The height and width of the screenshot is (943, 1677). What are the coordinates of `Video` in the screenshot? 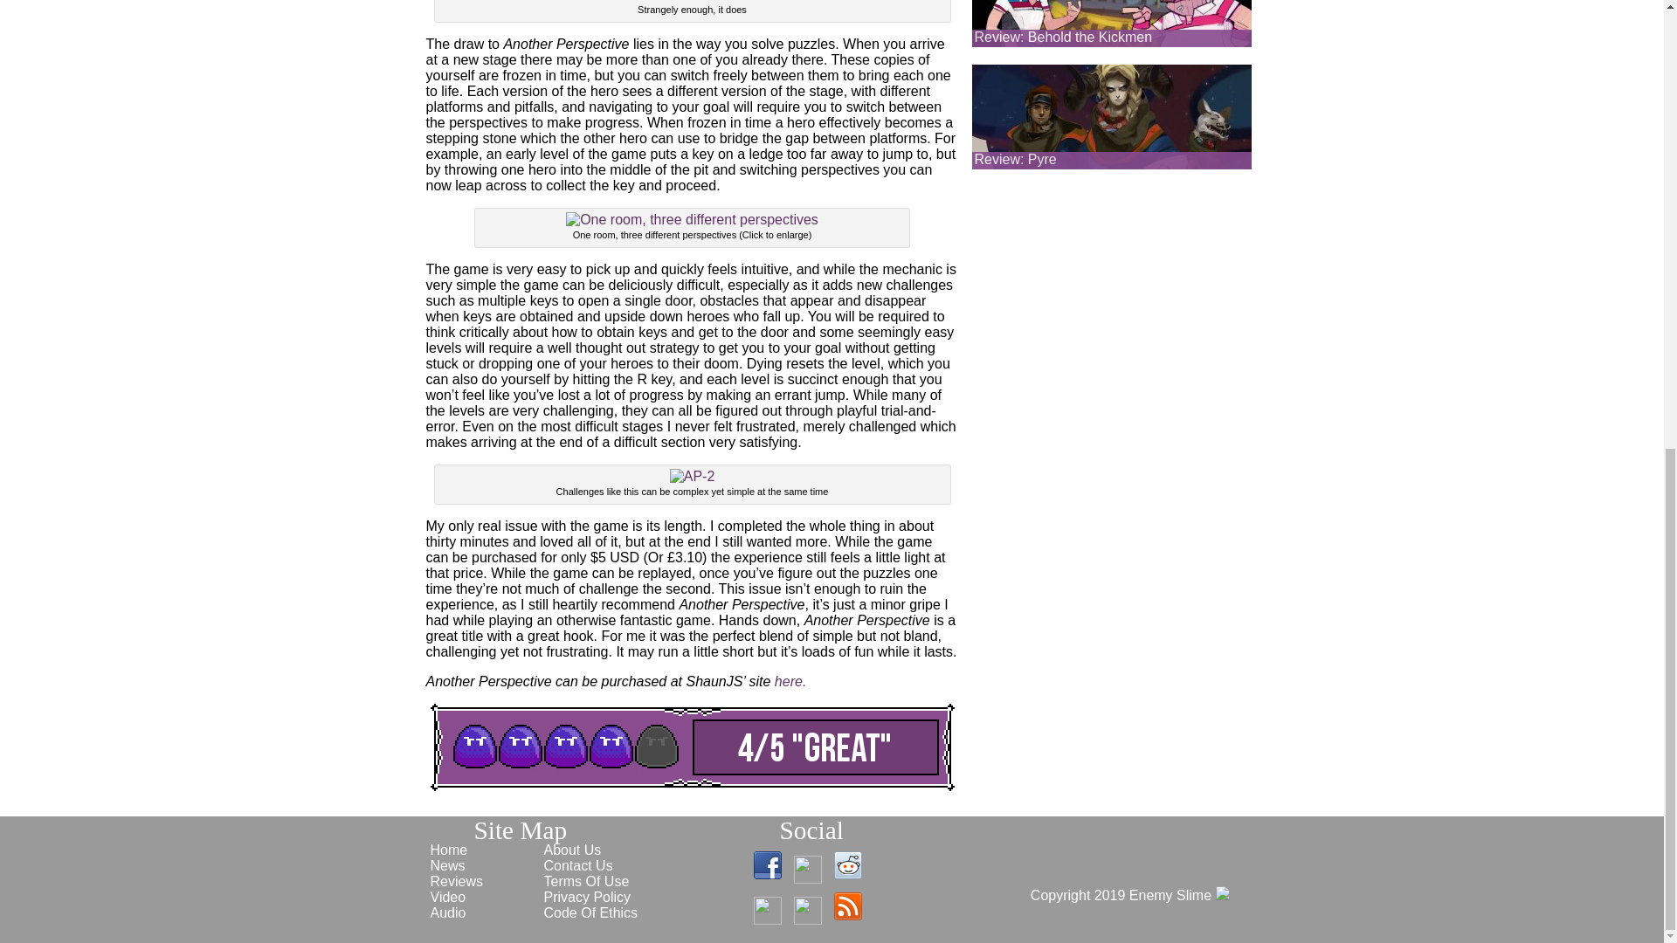 It's located at (447, 897).